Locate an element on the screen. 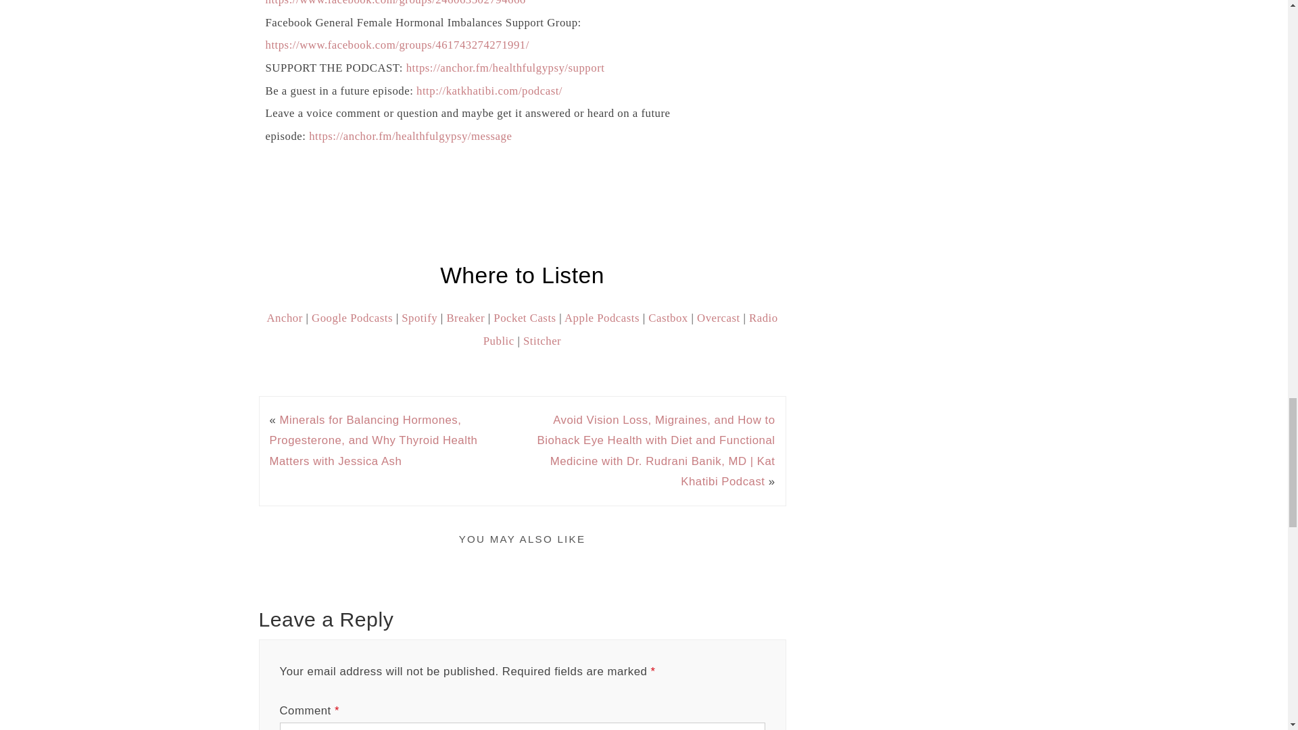 The width and height of the screenshot is (1298, 730). Breaker is located at coordinates (465, 318).